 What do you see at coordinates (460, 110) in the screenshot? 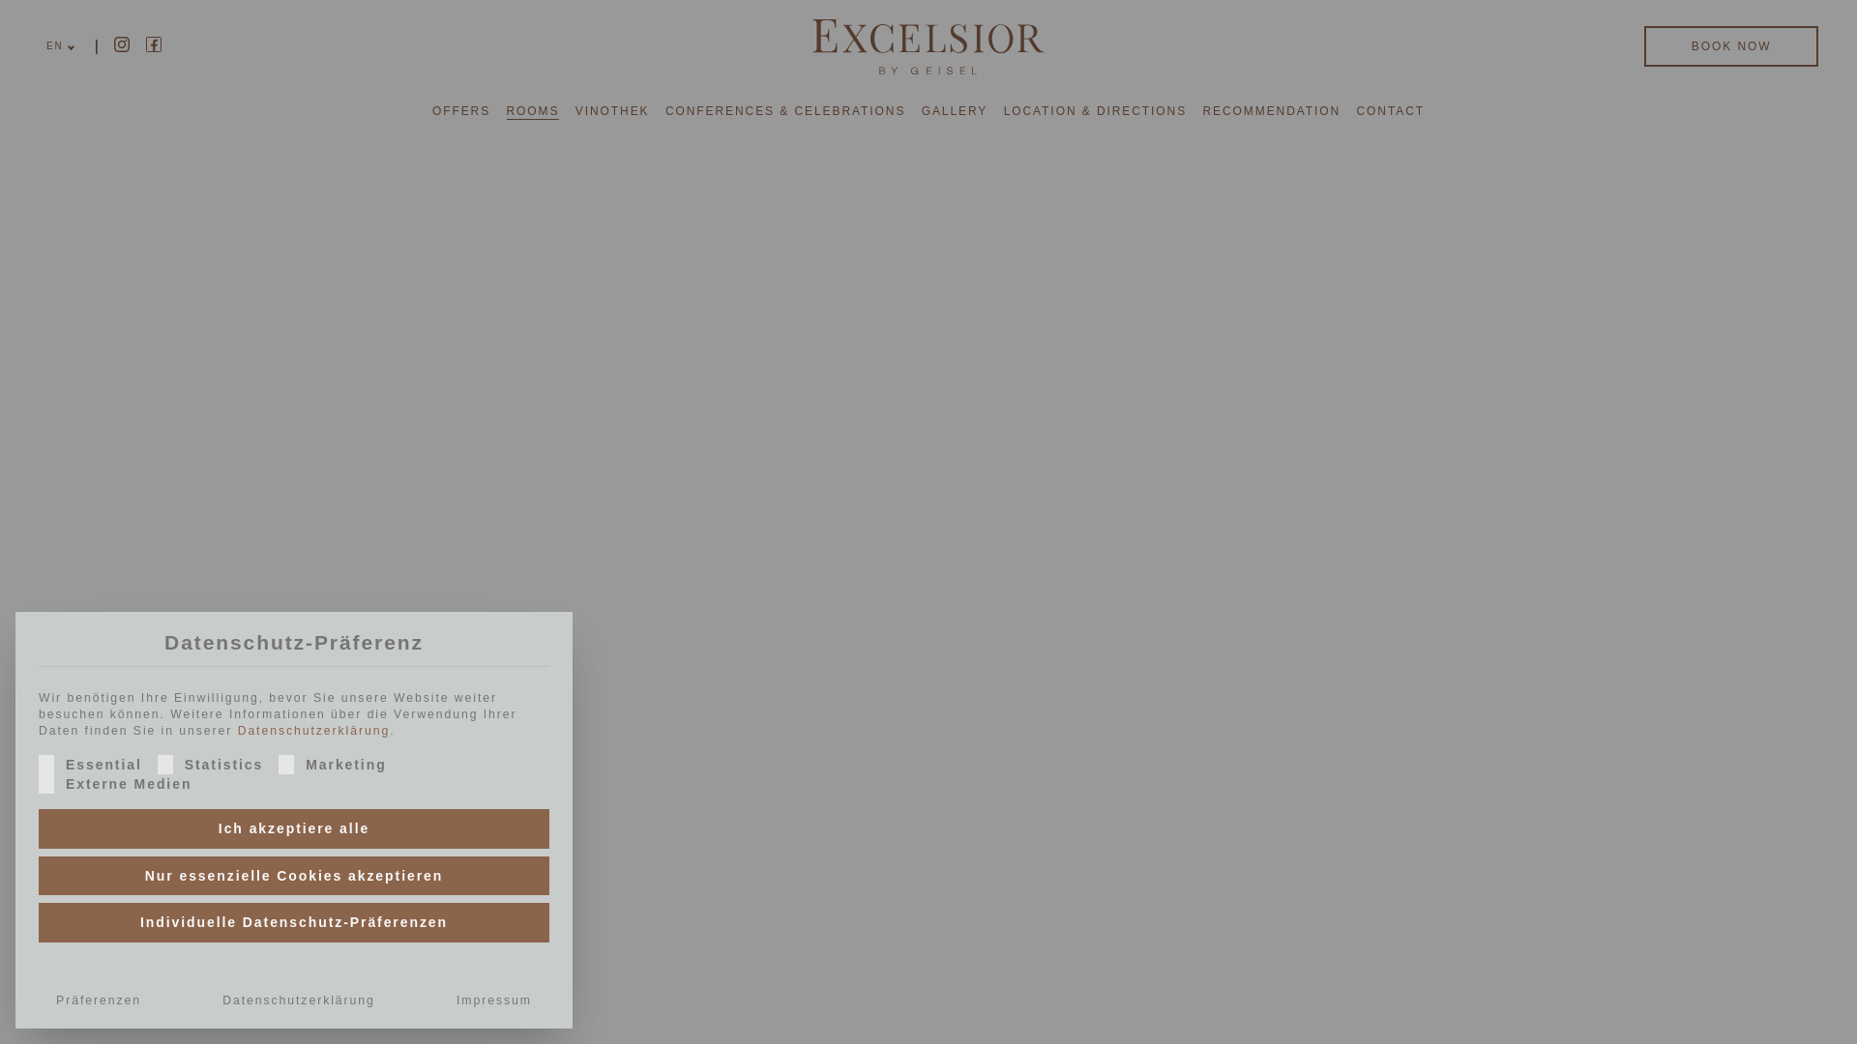
I see `OFFERS` at bounding box center [460, 110].